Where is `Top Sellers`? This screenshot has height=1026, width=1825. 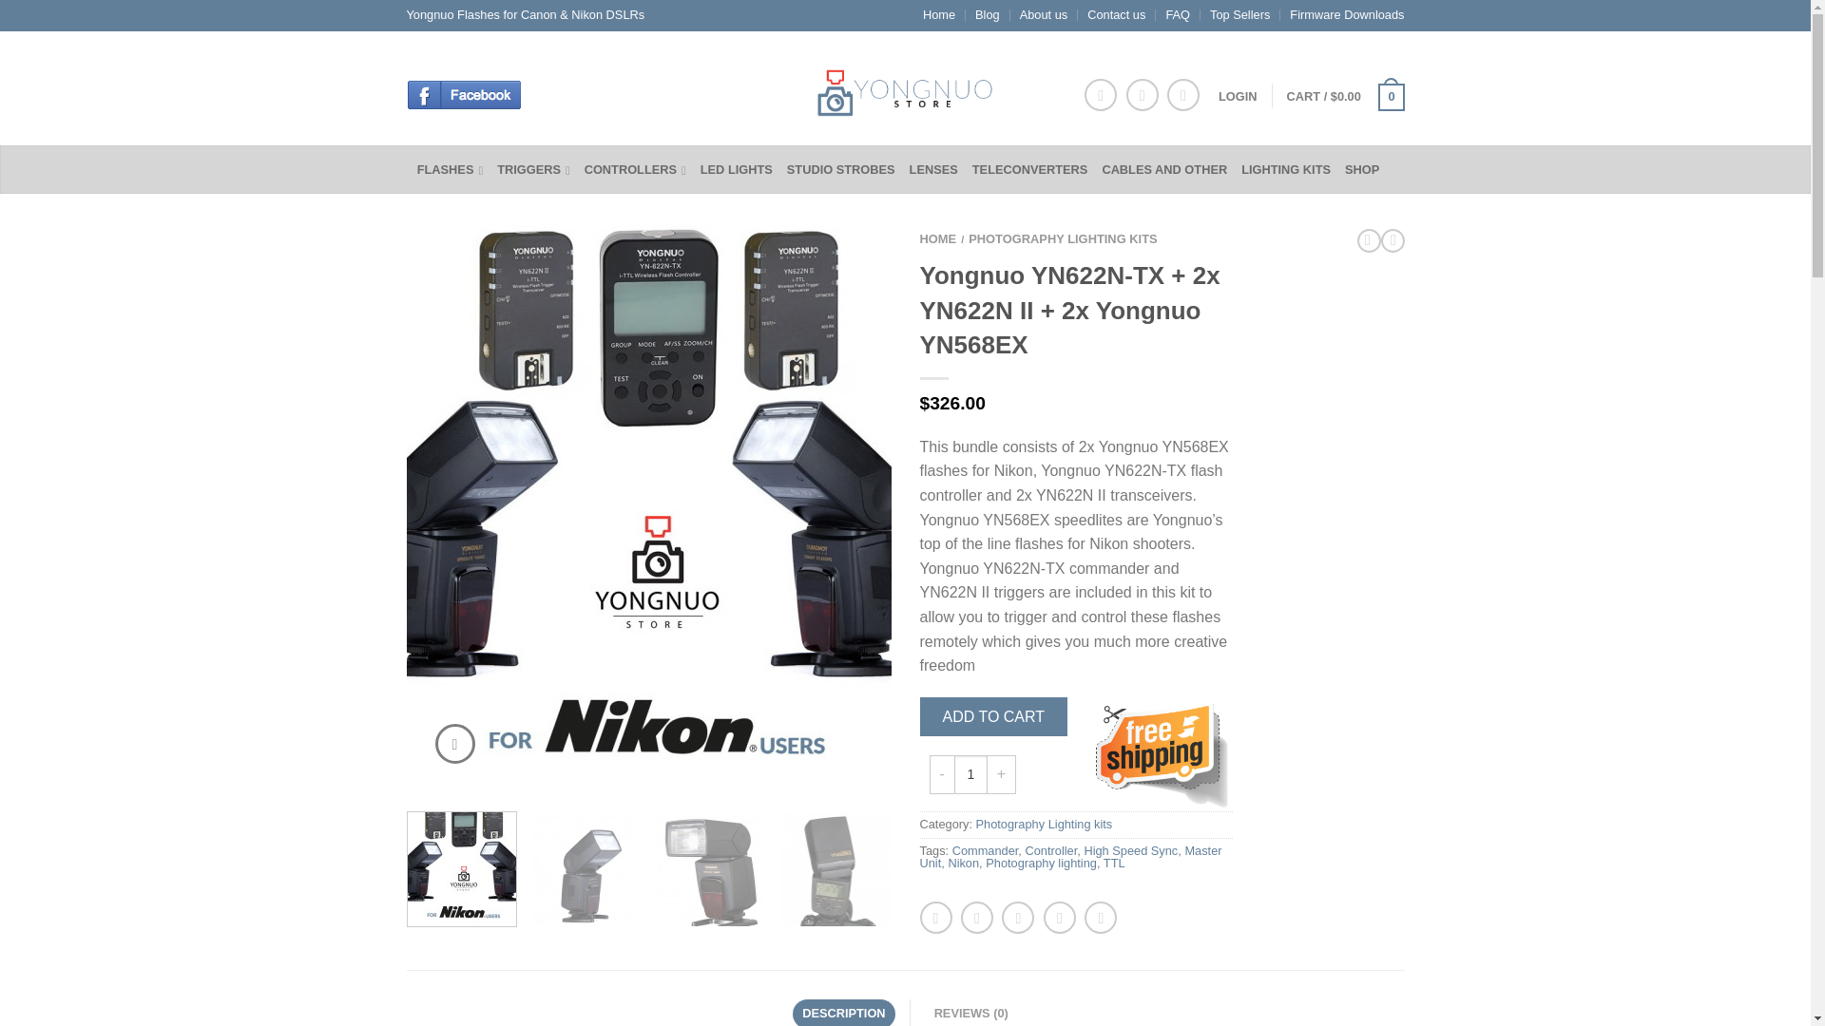 Top Sellers is located at coordinates (1239, 13).